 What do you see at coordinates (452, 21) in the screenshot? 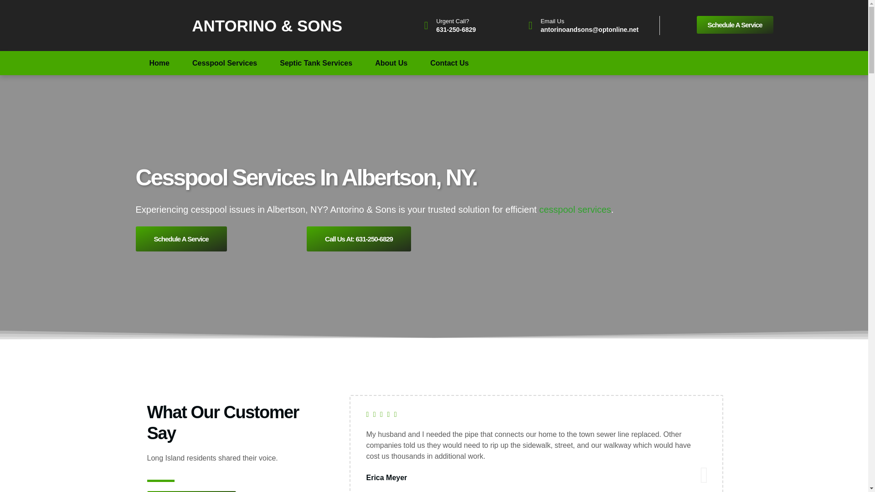
I see `Urgent Call?` at bounding box center [452, 21].